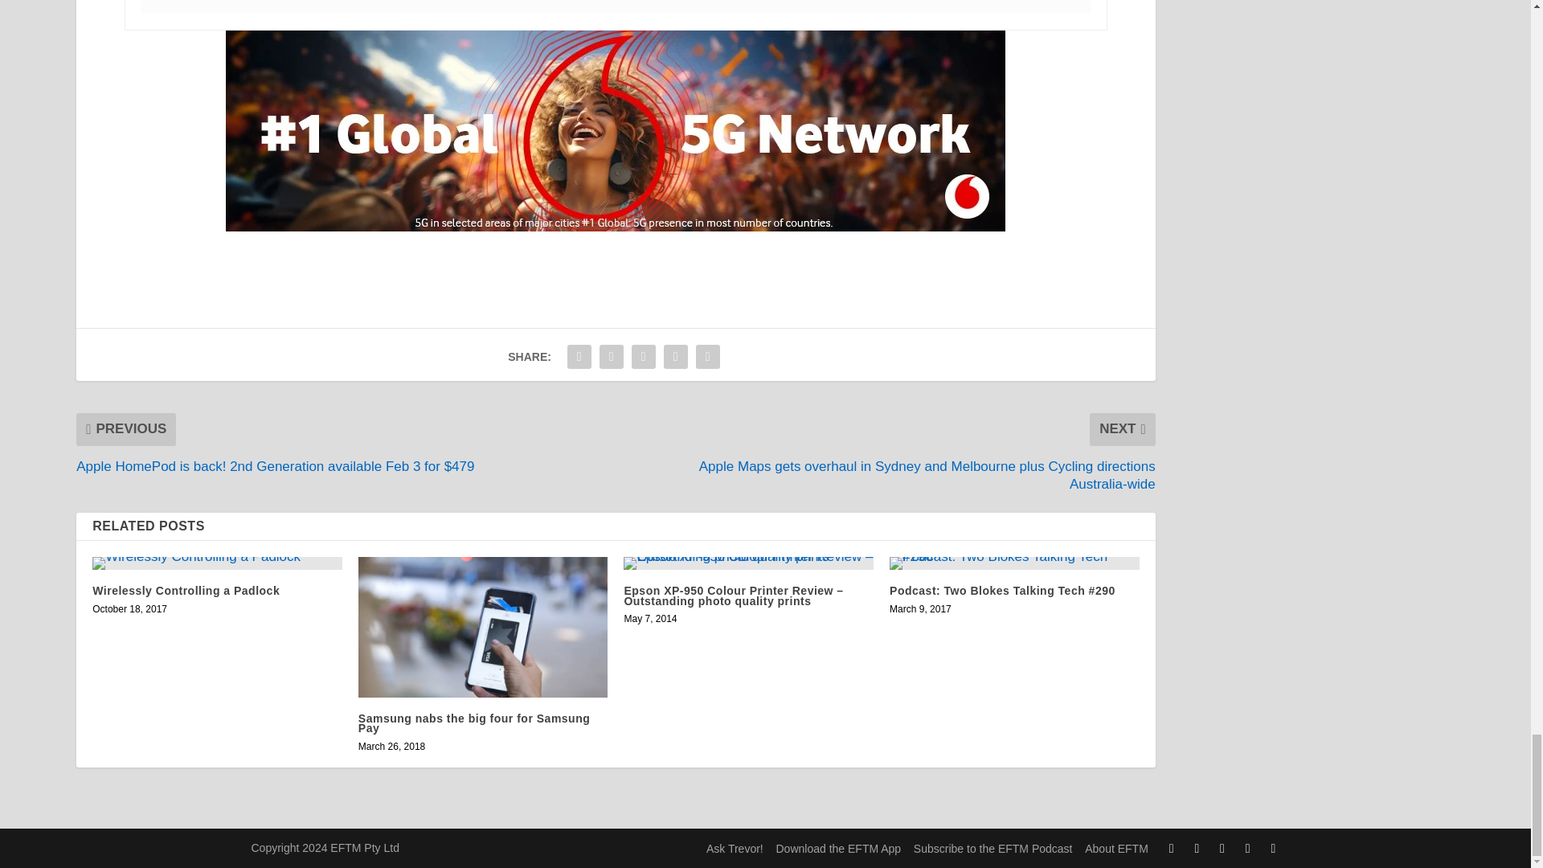  I want to click on Samsung nabs the big four for Samsung Pay, so click(482, 627).